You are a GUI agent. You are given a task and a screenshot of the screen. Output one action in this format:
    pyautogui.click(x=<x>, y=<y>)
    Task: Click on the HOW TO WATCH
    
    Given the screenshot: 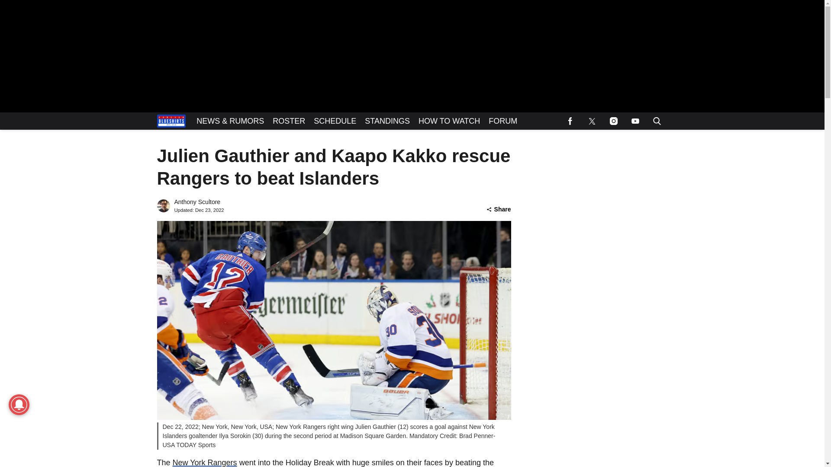 What is the action you would take?
    pyautogui.click(x=449, y=121)
    